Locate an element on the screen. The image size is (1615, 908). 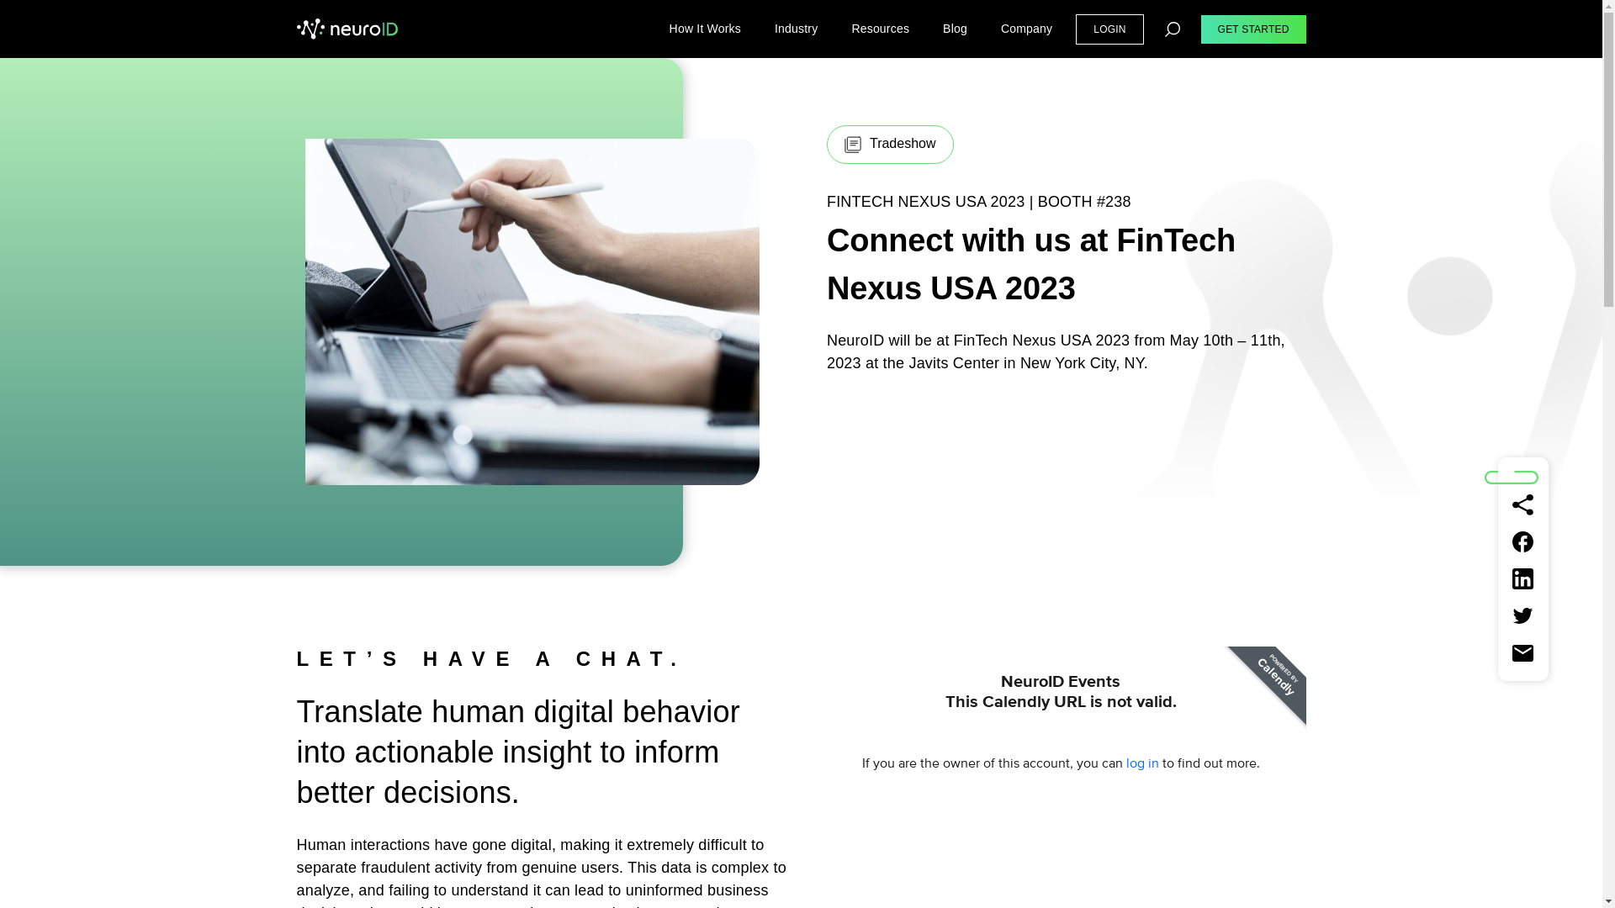
LOGIN is located at coordinates (1109, 29).